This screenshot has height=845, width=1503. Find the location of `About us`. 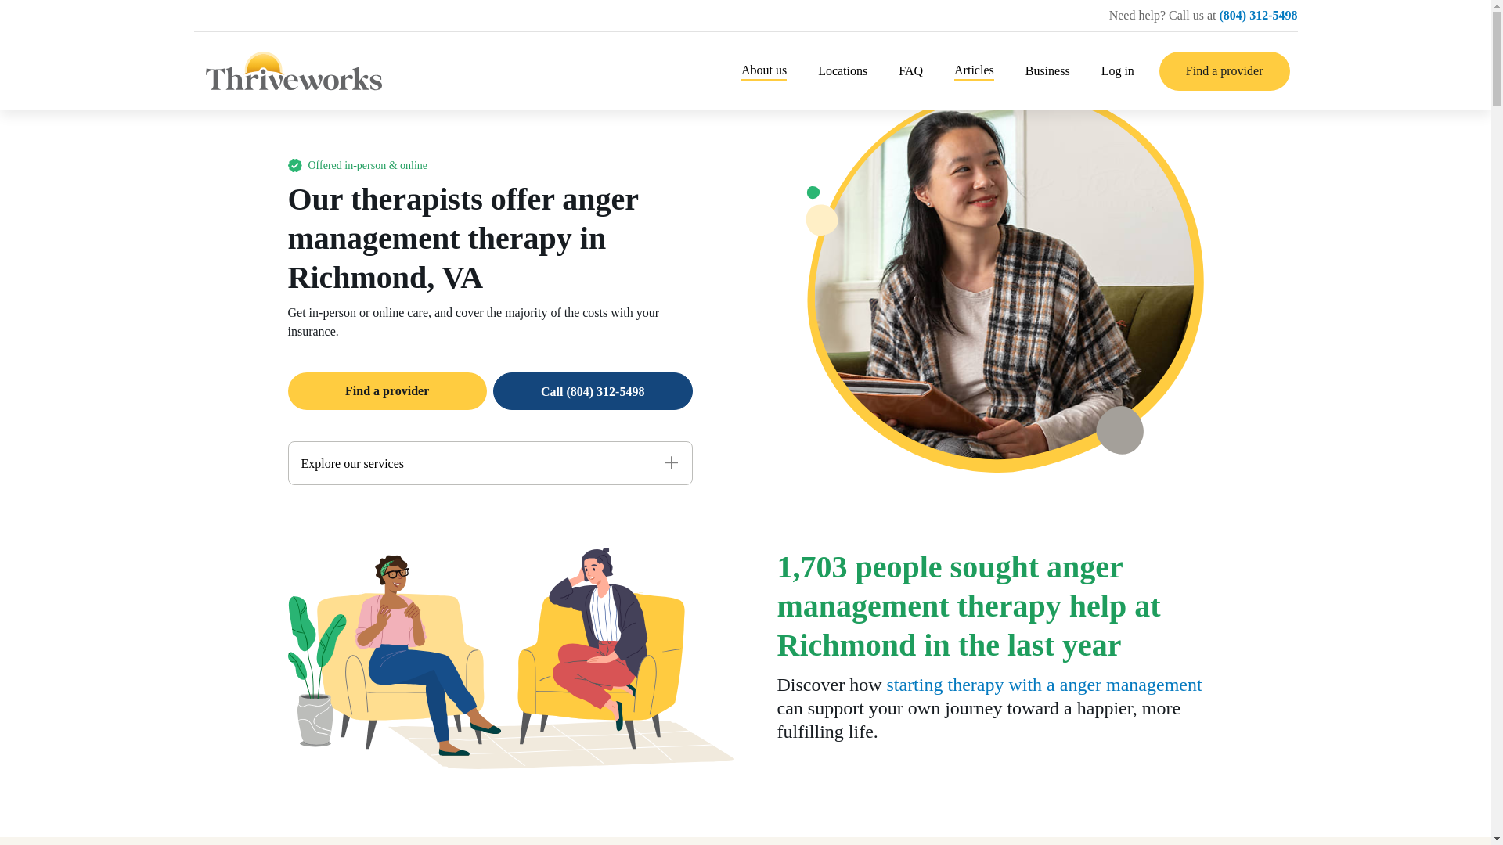

About us is located at coordinates (763, 70).